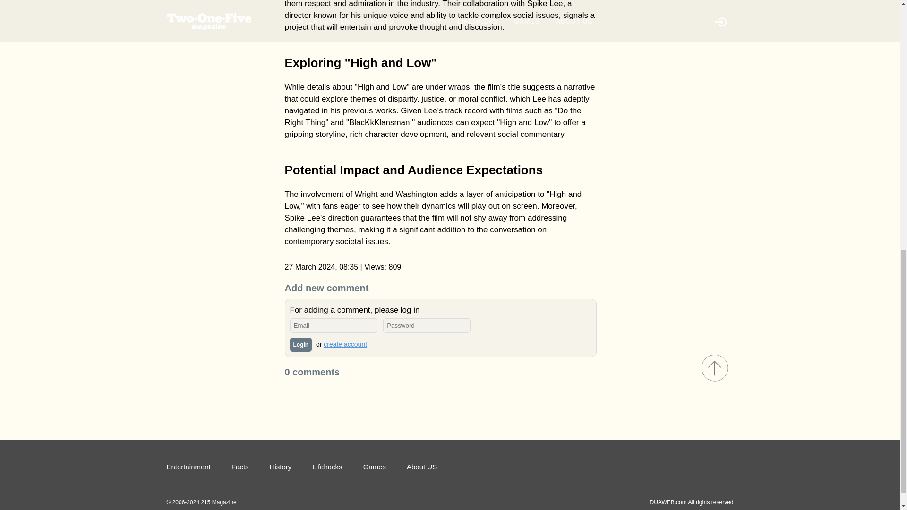 The height and width of the screenshot is (510, 907). I want to click on History, so click(281, 467).